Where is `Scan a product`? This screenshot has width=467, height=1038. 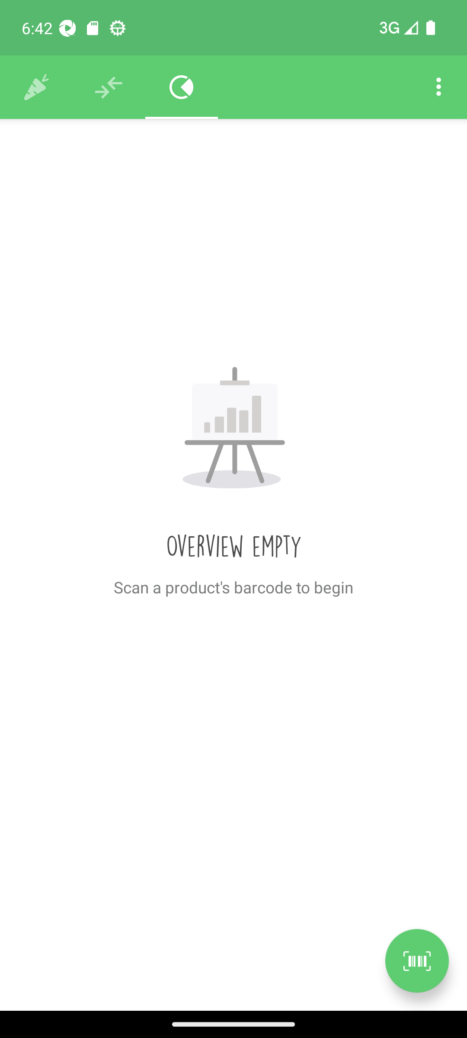 Scan a product is located at coordinates (417, 961).